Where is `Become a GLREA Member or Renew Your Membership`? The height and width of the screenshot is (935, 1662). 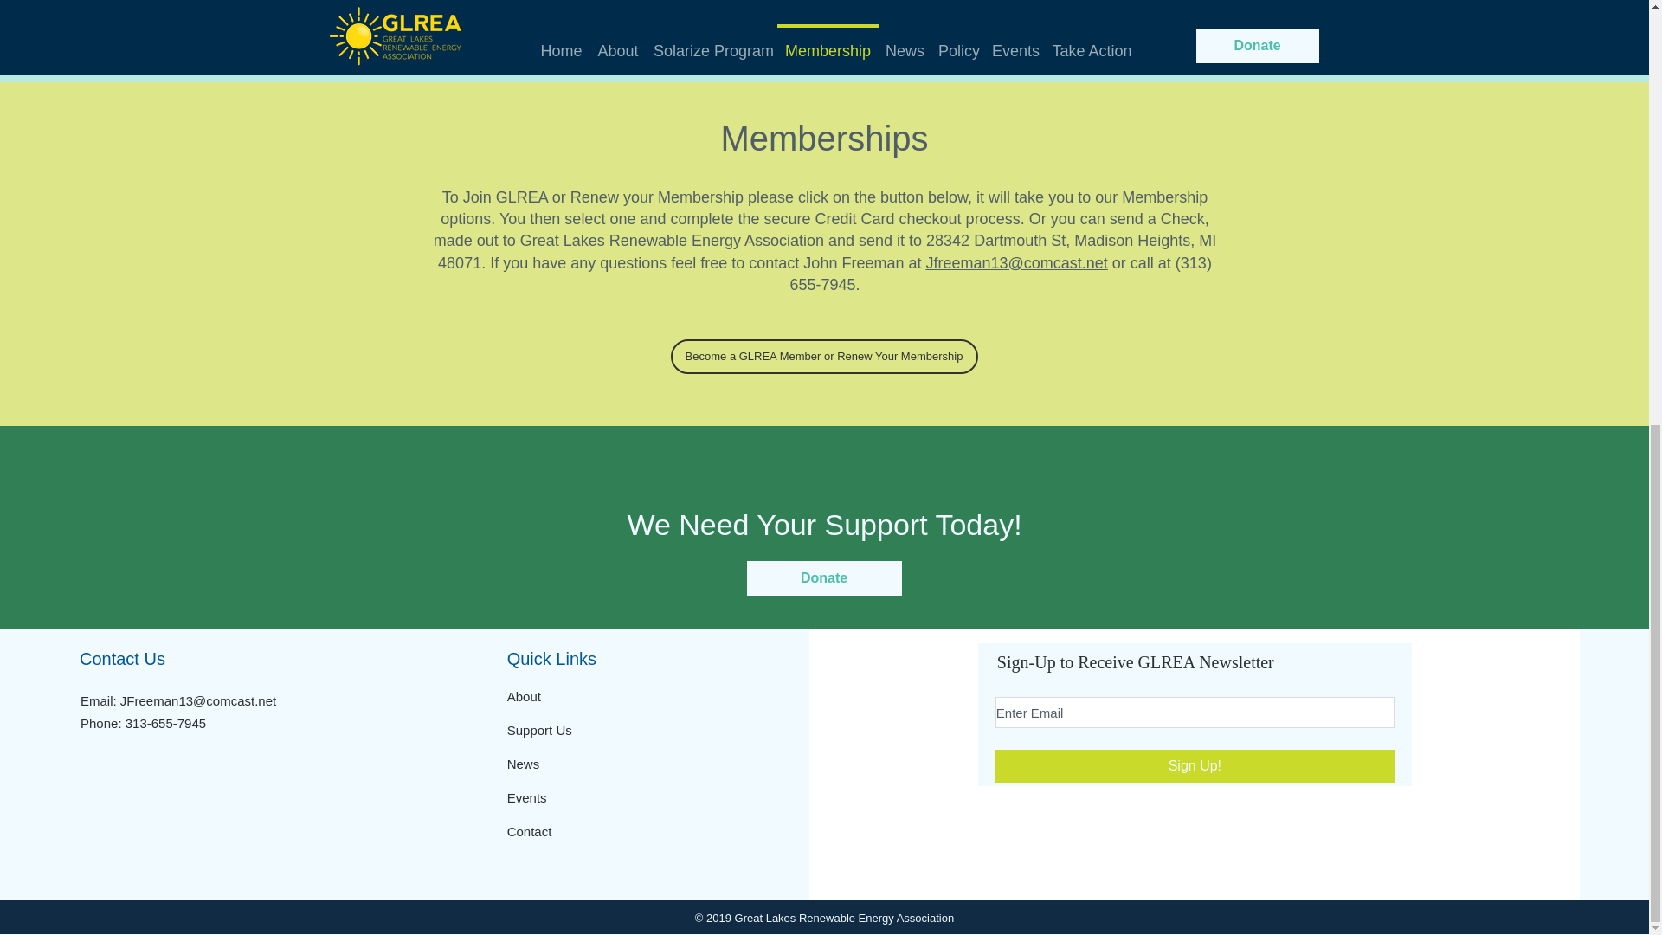 Become a GLREA Member or Renew Your Membership is located at coordinates (822, 357).